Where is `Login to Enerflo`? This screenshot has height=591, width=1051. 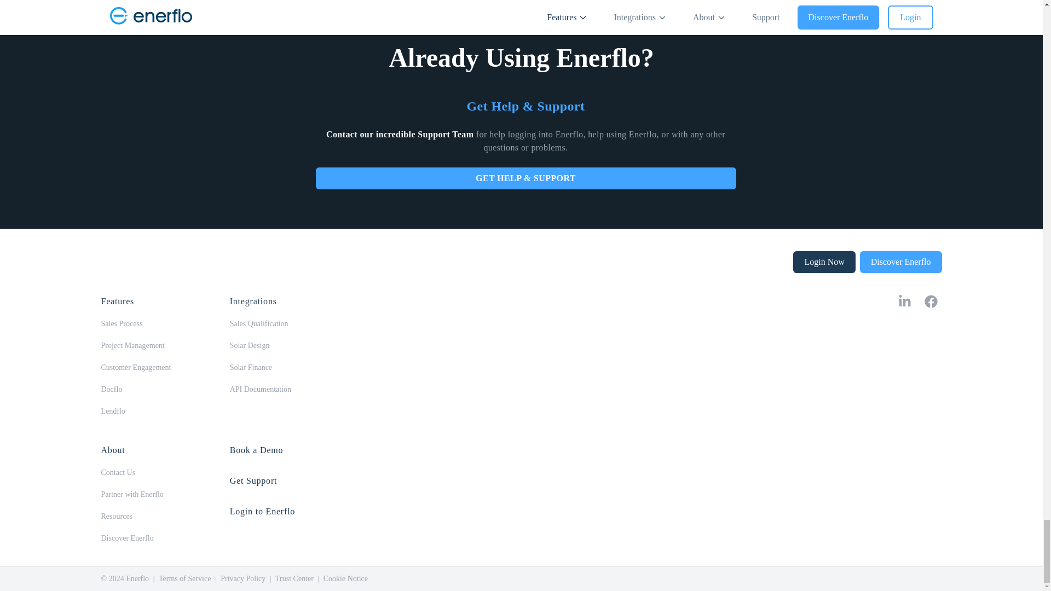 Login to Enerflo is located at coordinates (263, 511).